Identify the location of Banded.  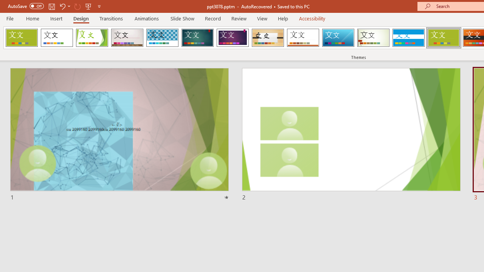
(408, 38).